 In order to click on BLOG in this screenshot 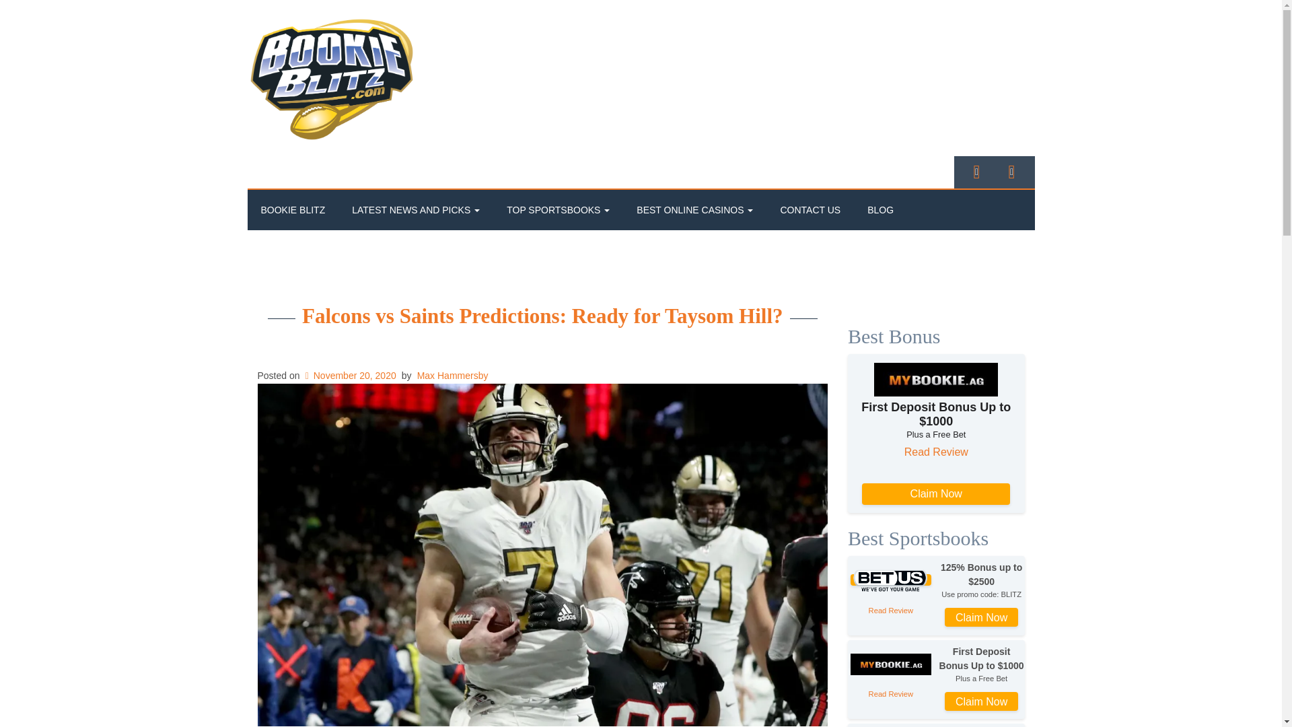, I will do `click(880, 210)`.